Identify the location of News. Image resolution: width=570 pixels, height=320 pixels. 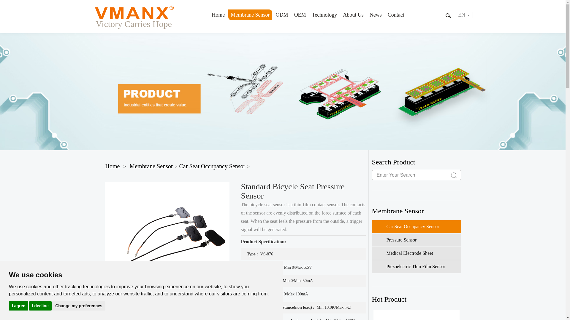
(376, 15).